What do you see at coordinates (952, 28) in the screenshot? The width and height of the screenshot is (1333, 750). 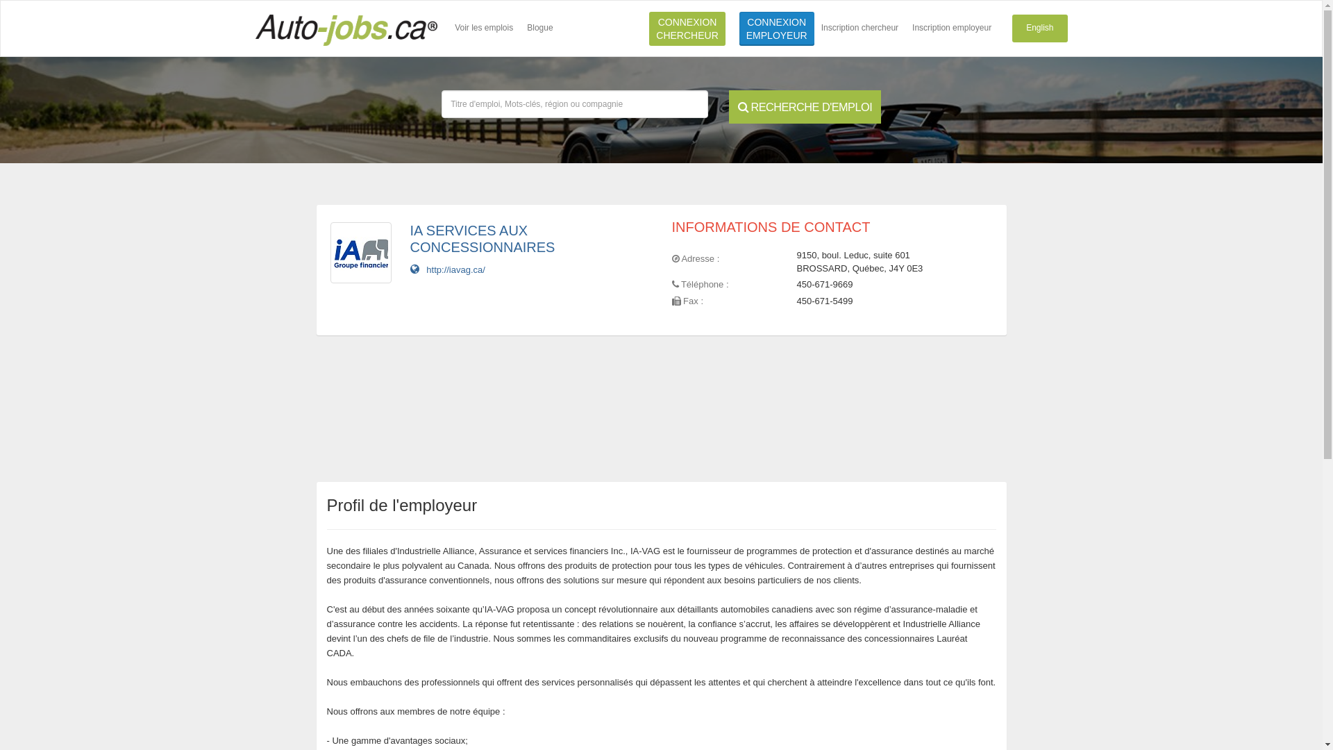 I see `Inscription employeur` at bounding box center [952, 28].